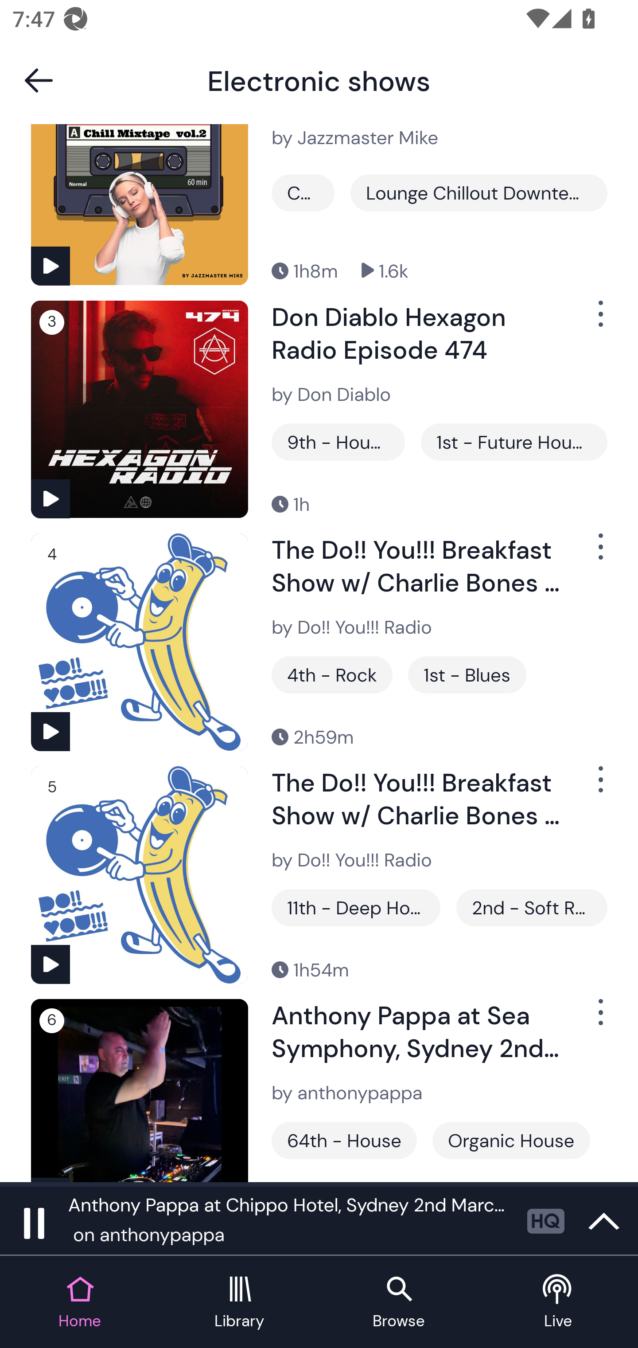  Describe the element at coordinates (80, 1303) in the screenshot. I see `Home tab Home` at that location.